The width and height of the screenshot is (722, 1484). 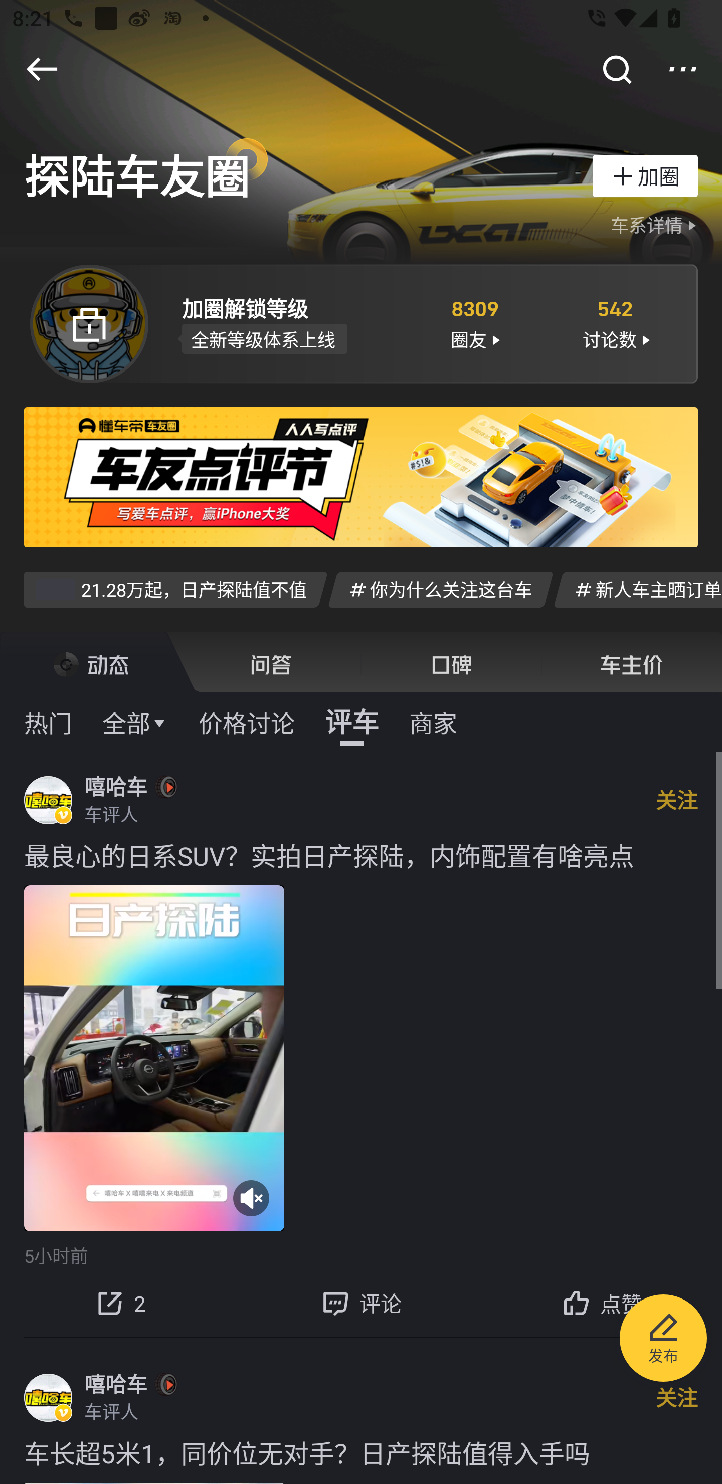 I want to click on 商家, so click(x=433, y=722).